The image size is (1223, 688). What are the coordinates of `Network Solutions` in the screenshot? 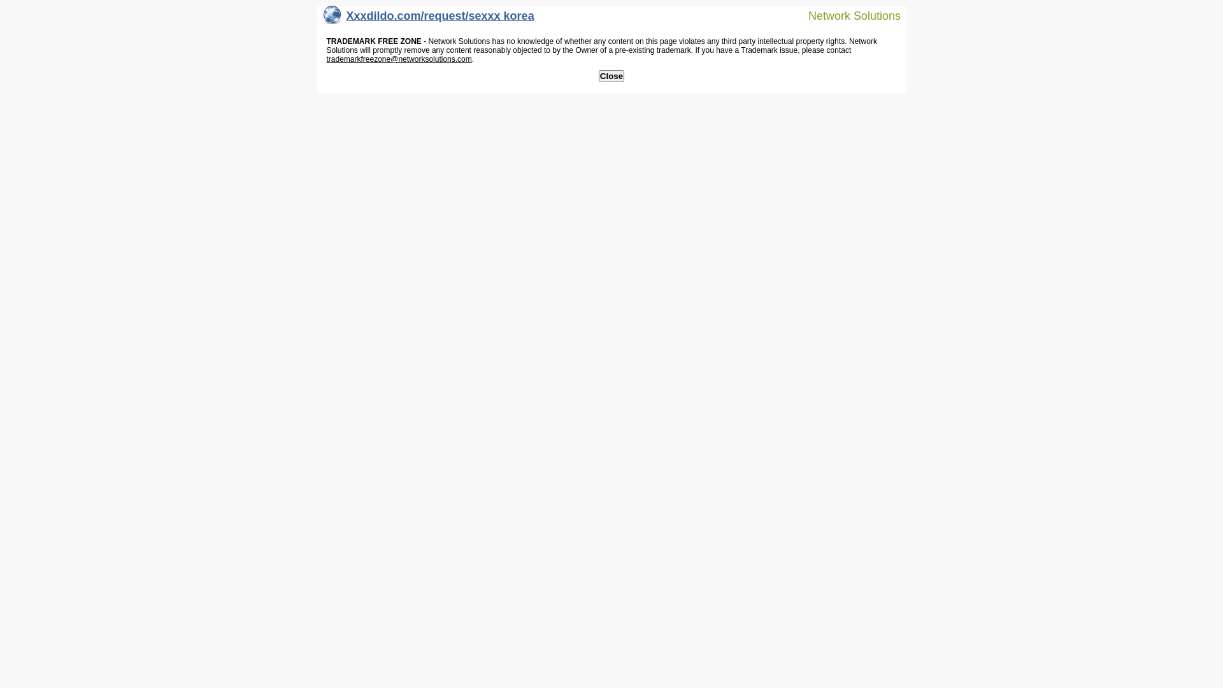 It's located at (847, 15).